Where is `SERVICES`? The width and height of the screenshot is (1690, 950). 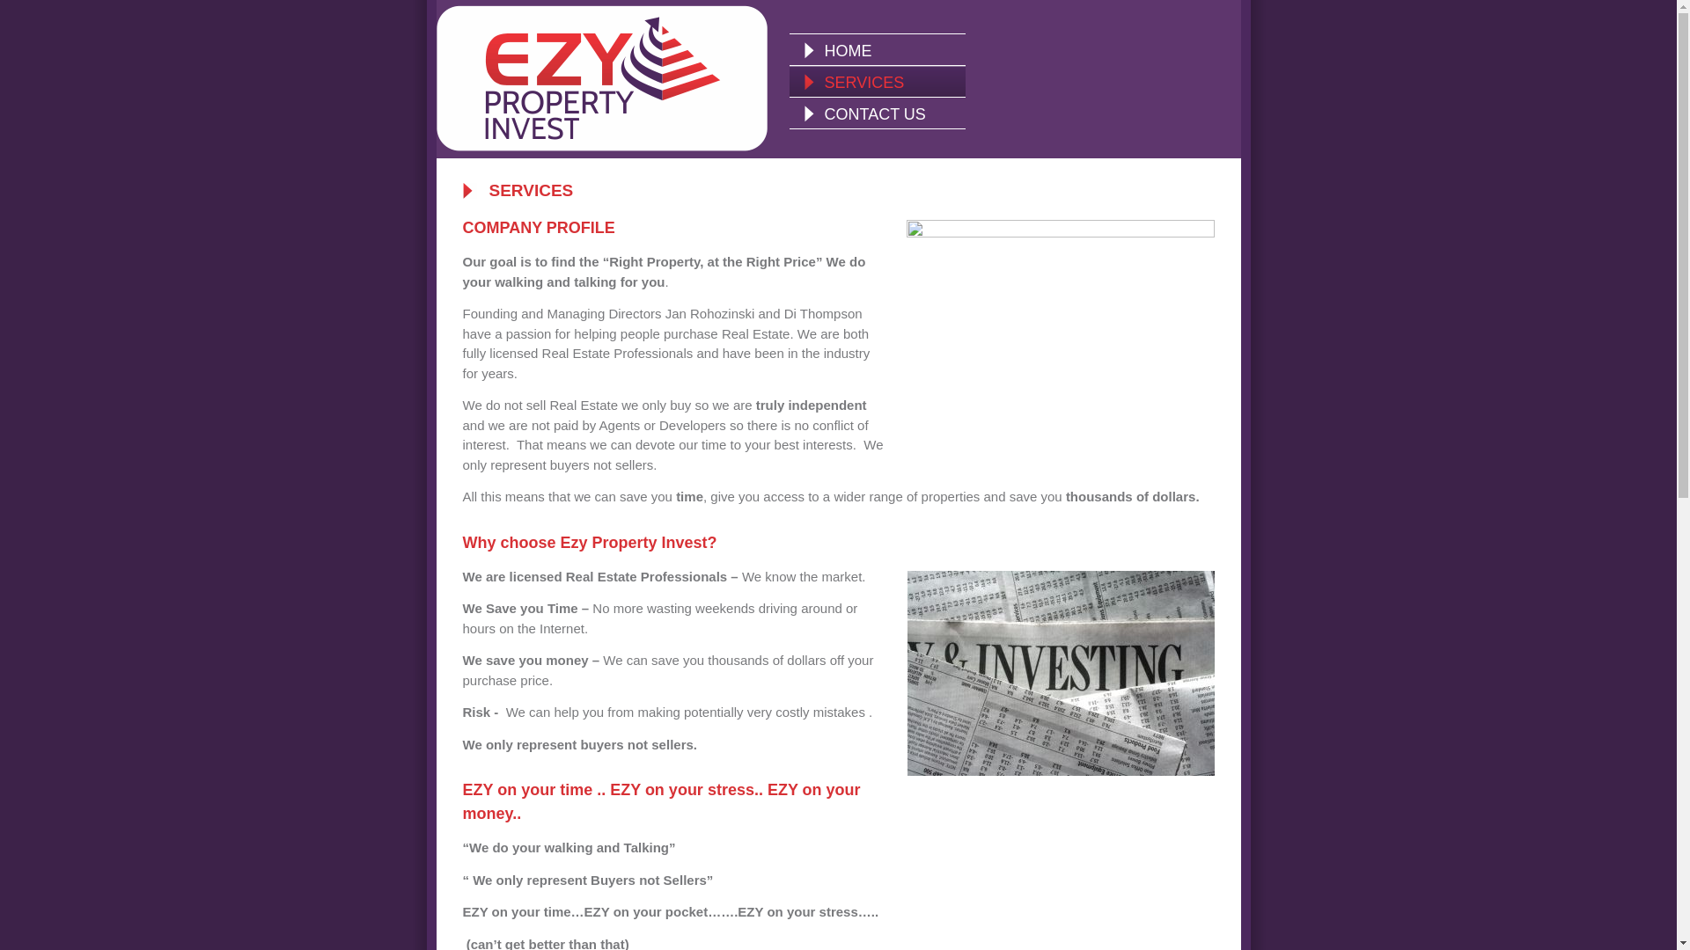 SERVICES is located at coordinates (877, 81).